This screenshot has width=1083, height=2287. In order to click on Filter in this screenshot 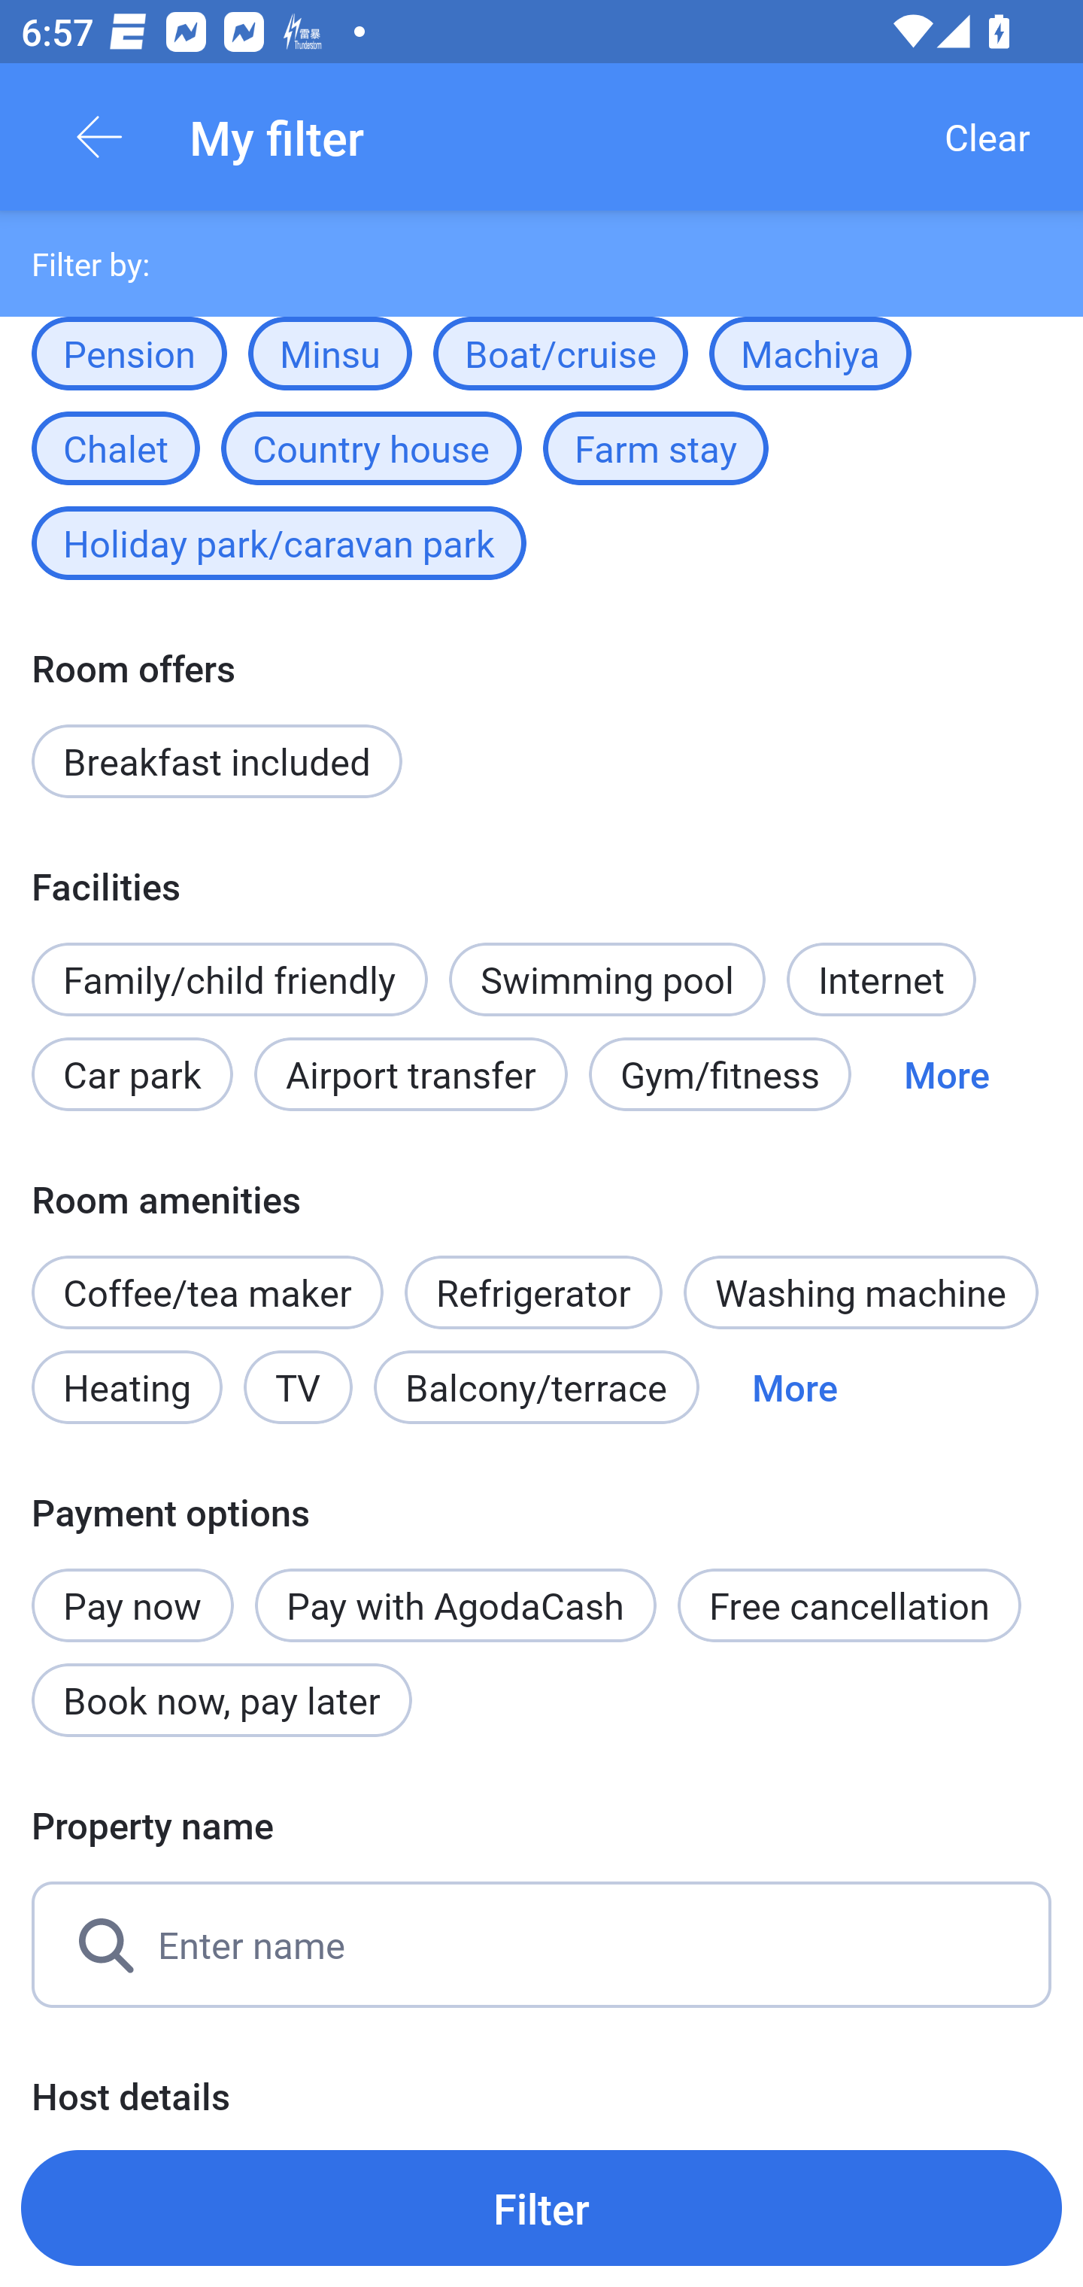, I will do `click(541, 2207)`.